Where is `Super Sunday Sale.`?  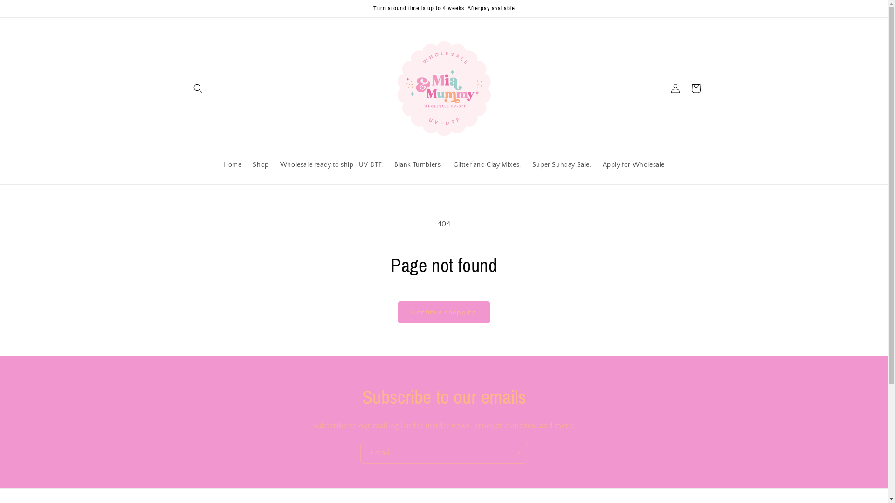
Super Sunday Sale. is located at coordinates (562, 165).